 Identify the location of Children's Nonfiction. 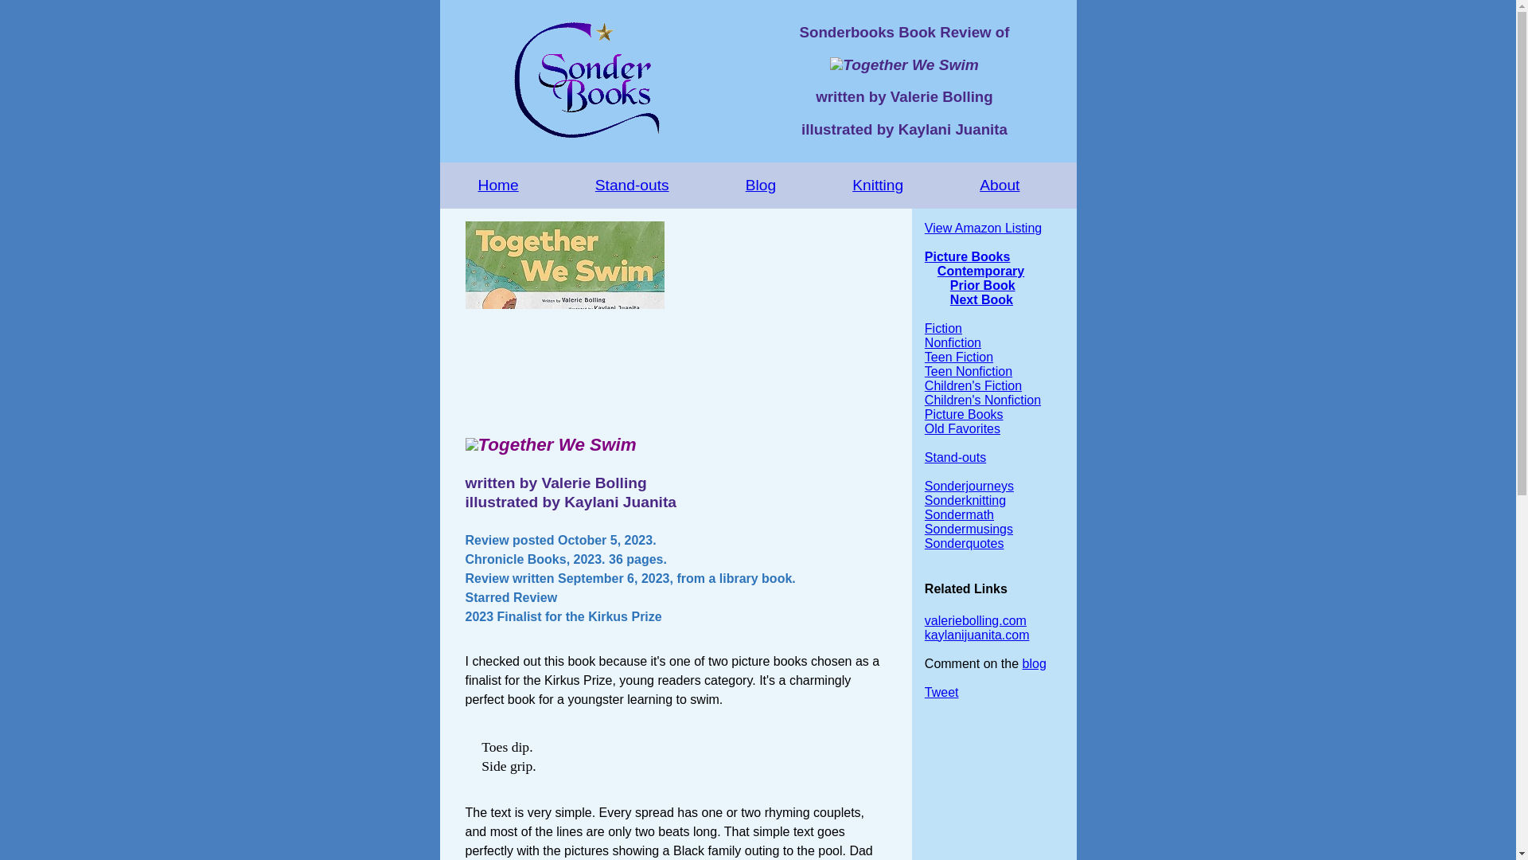
(982, 400).